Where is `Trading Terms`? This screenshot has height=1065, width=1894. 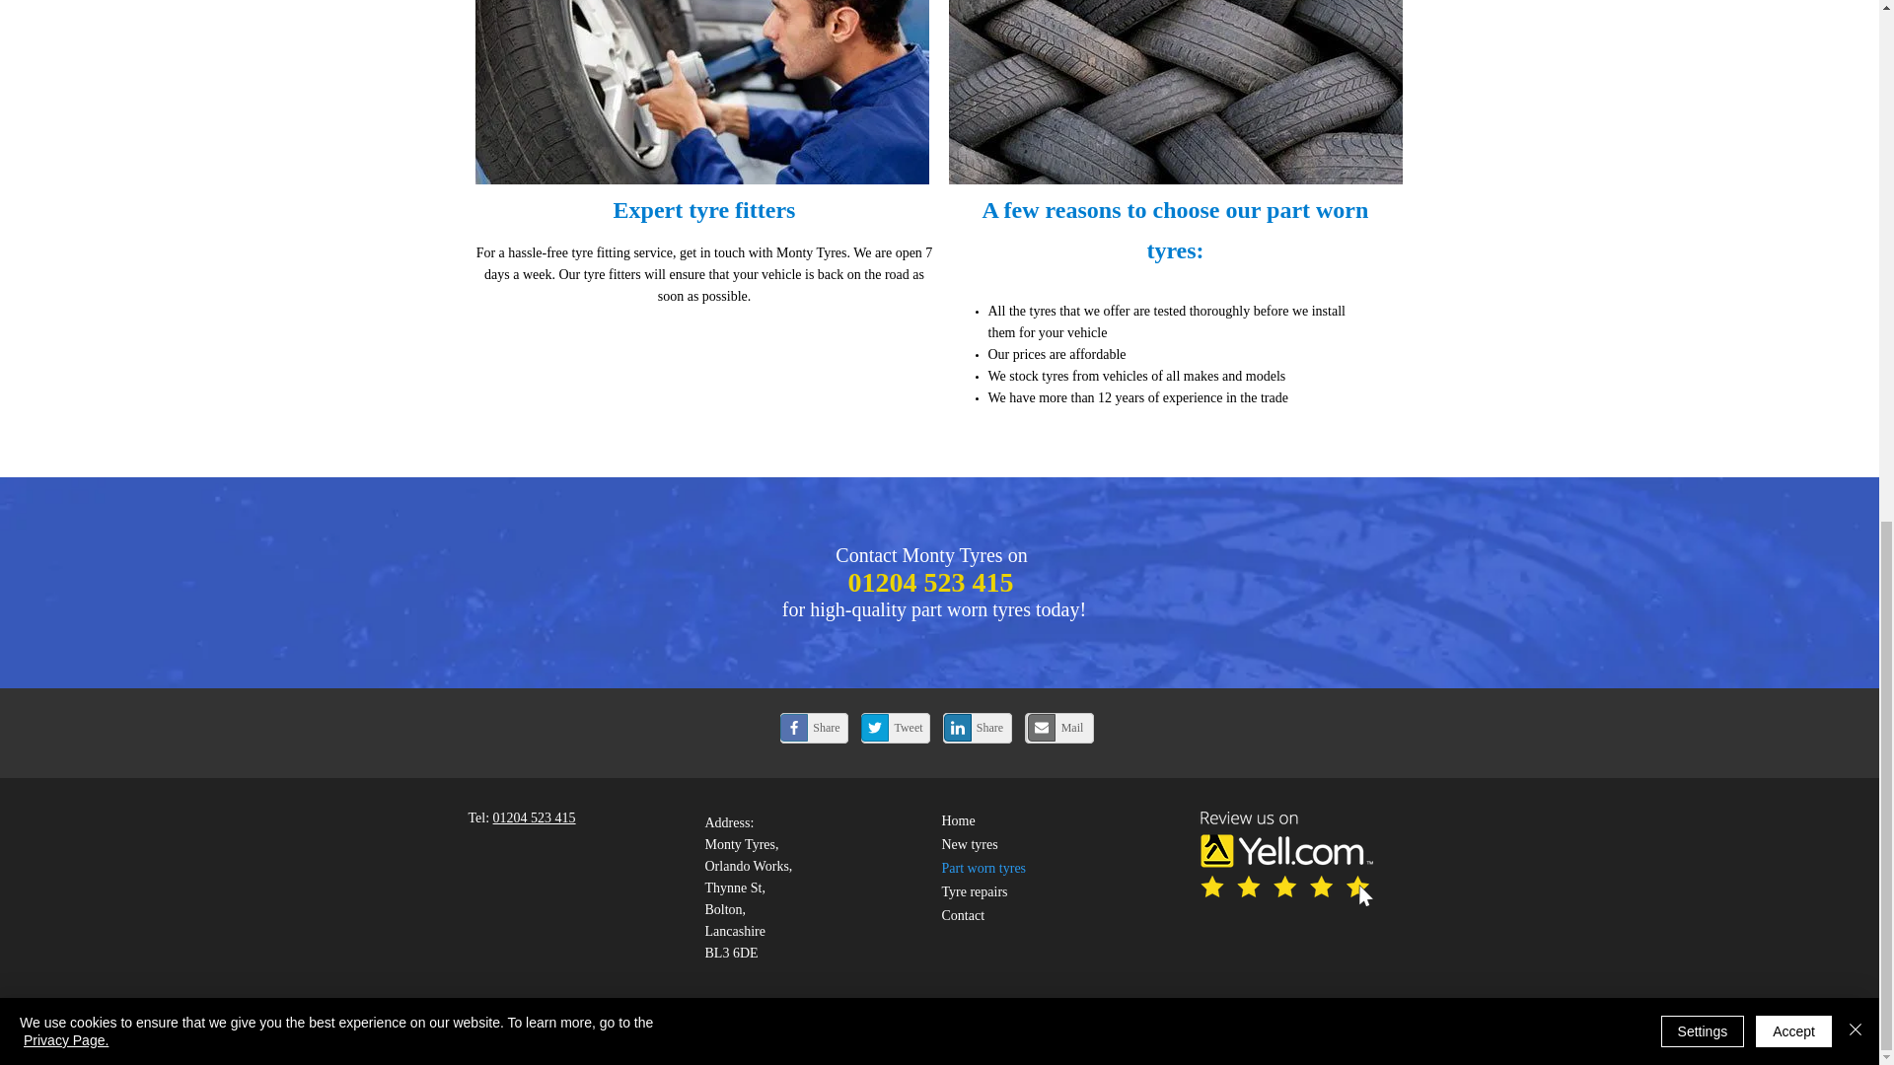
Trading Terms is located at coordinates (980, 1016).